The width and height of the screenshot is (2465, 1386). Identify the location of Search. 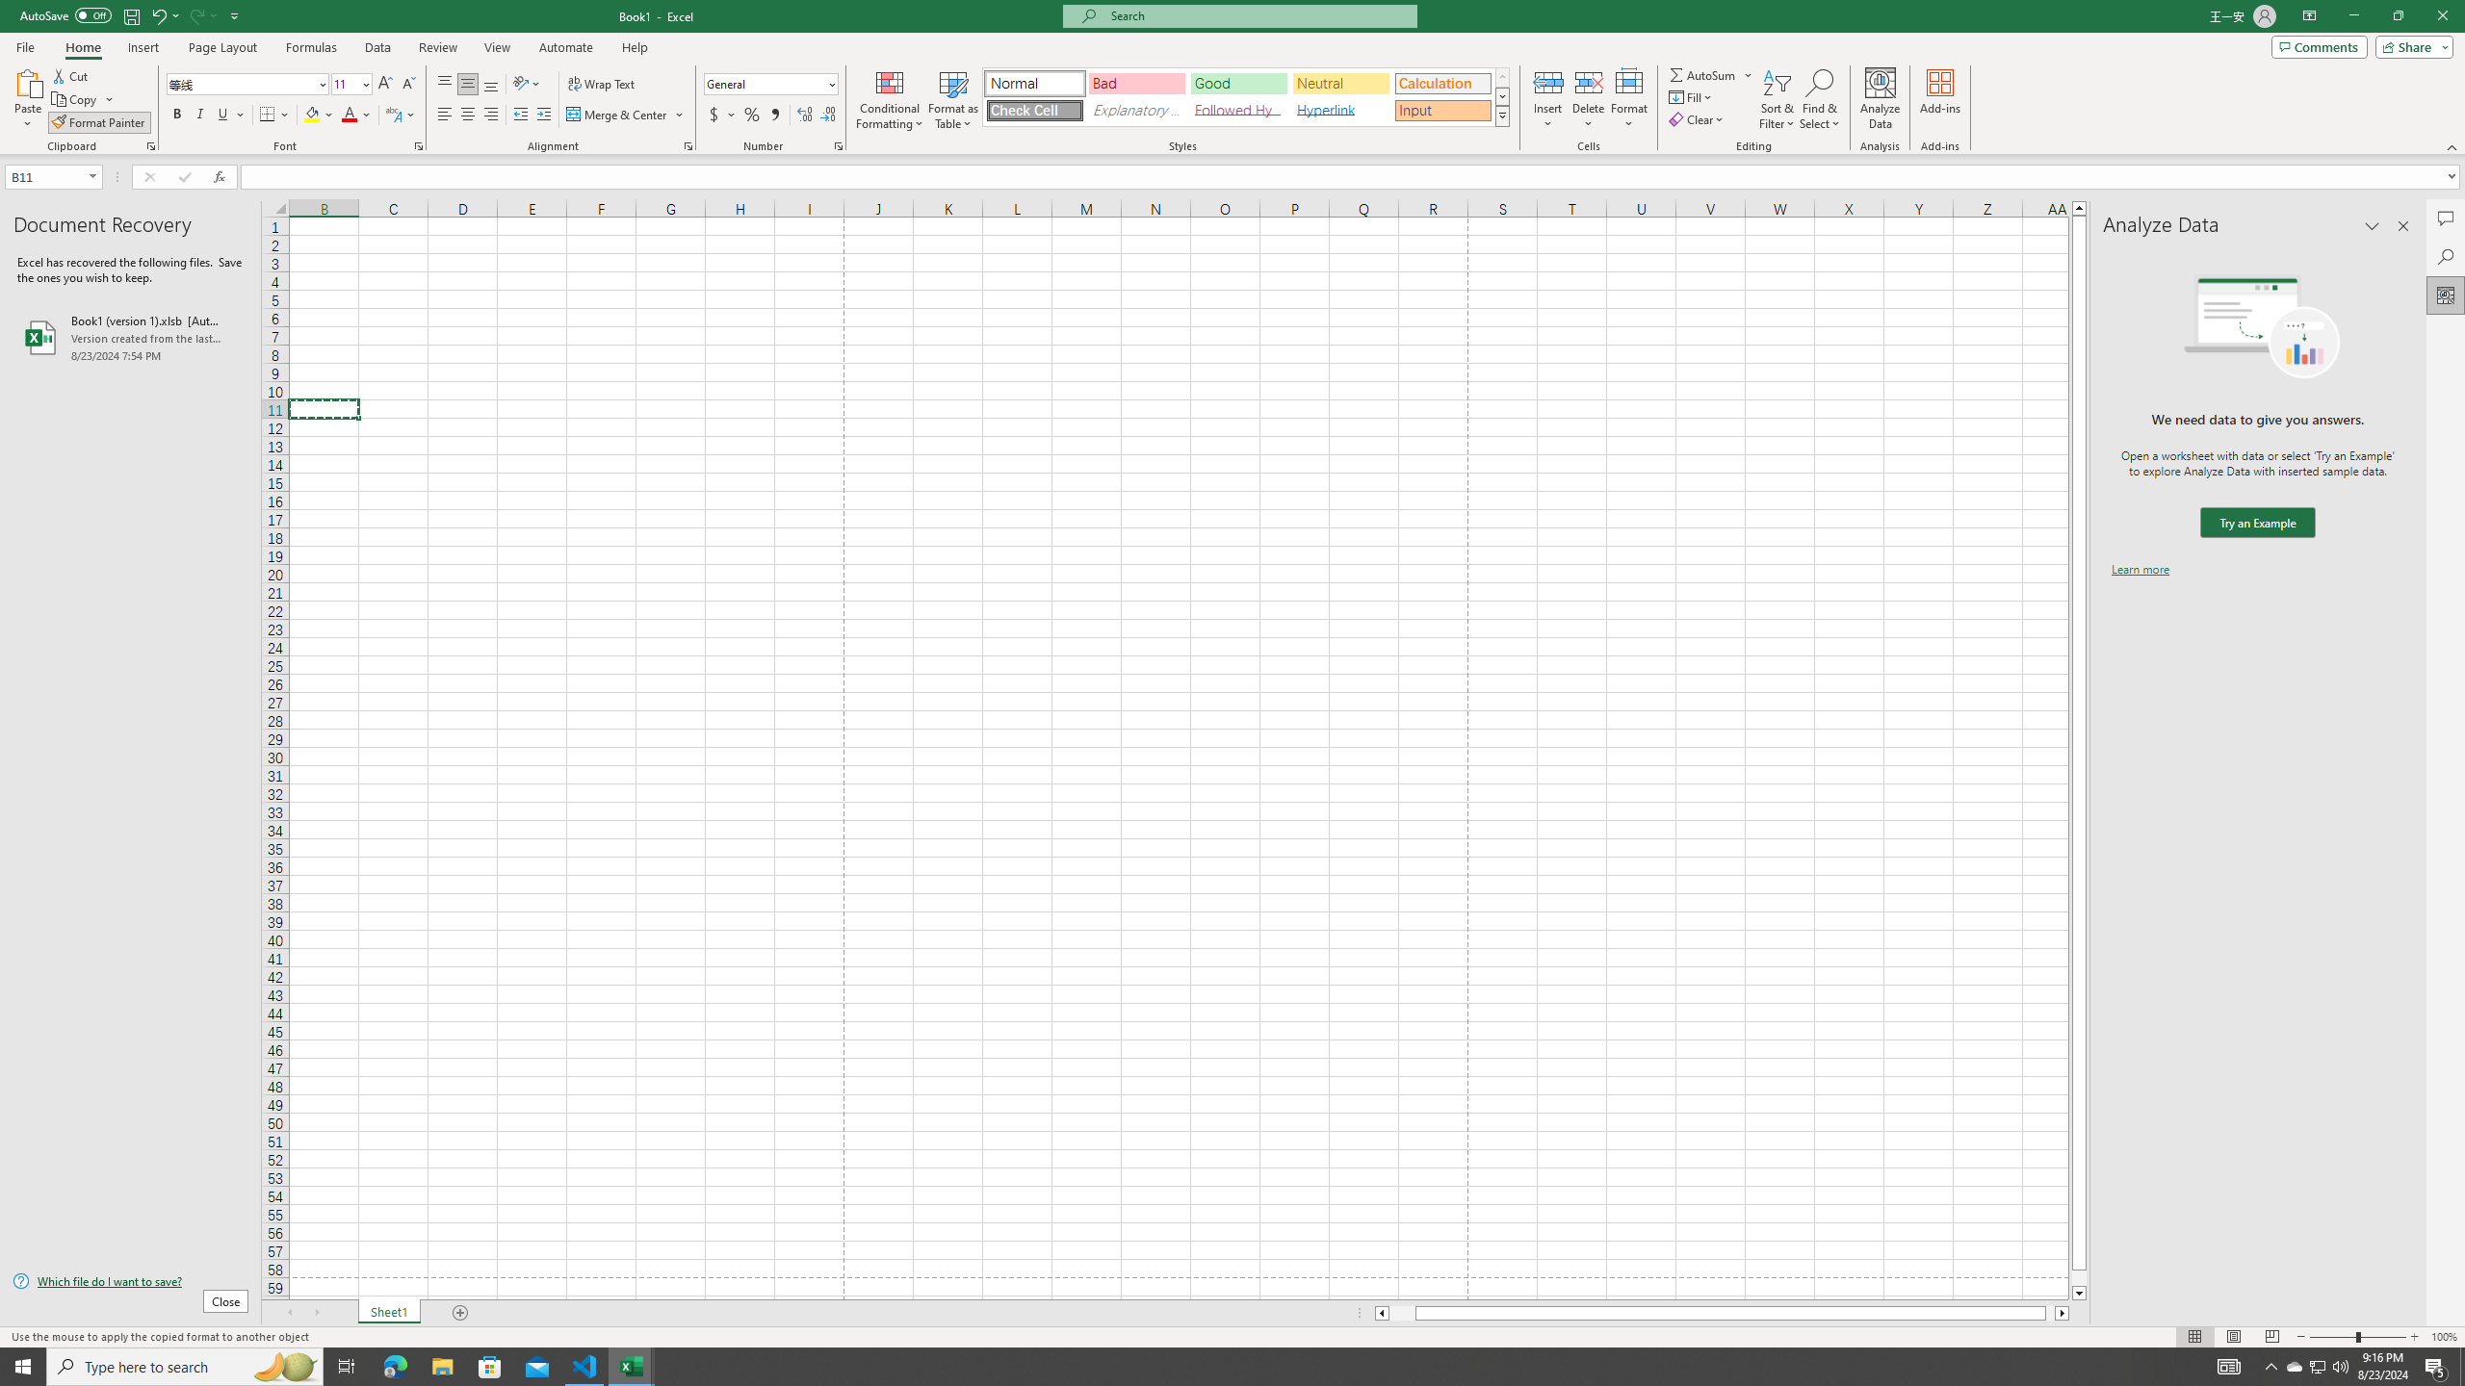
(2446, 256).